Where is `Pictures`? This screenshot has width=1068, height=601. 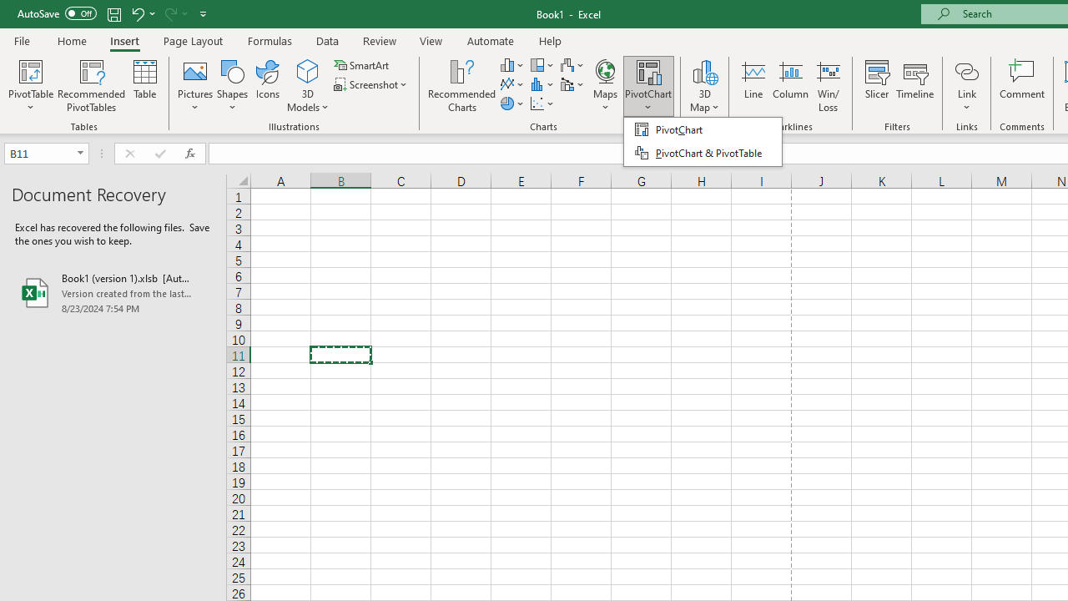 Pictures is located at coordinates (195, 85).